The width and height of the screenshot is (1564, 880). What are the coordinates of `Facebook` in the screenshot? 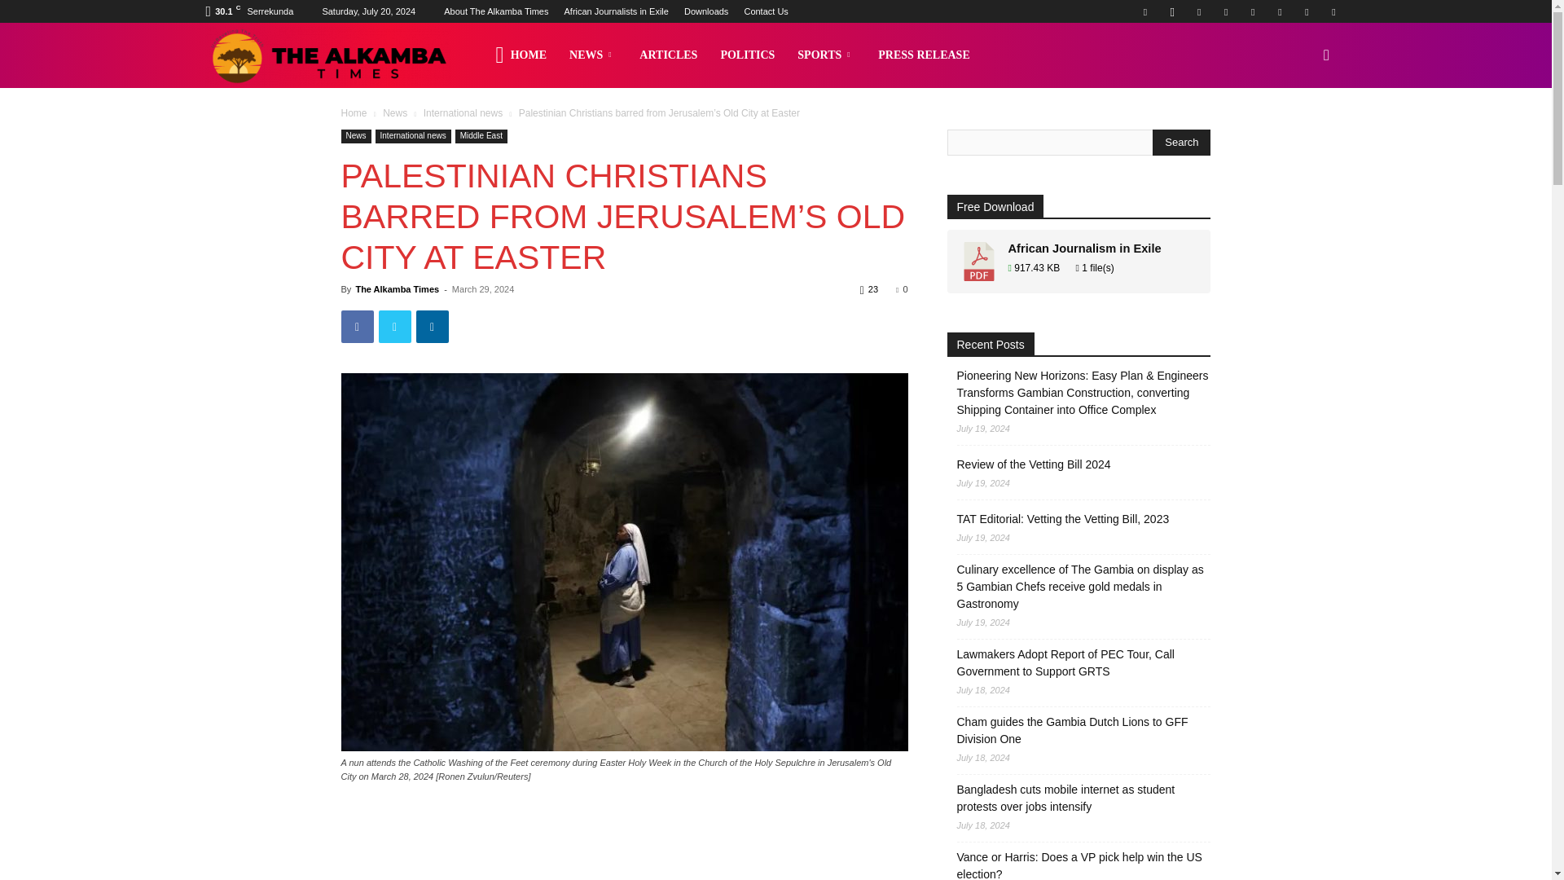 It's located at (1144, 11).